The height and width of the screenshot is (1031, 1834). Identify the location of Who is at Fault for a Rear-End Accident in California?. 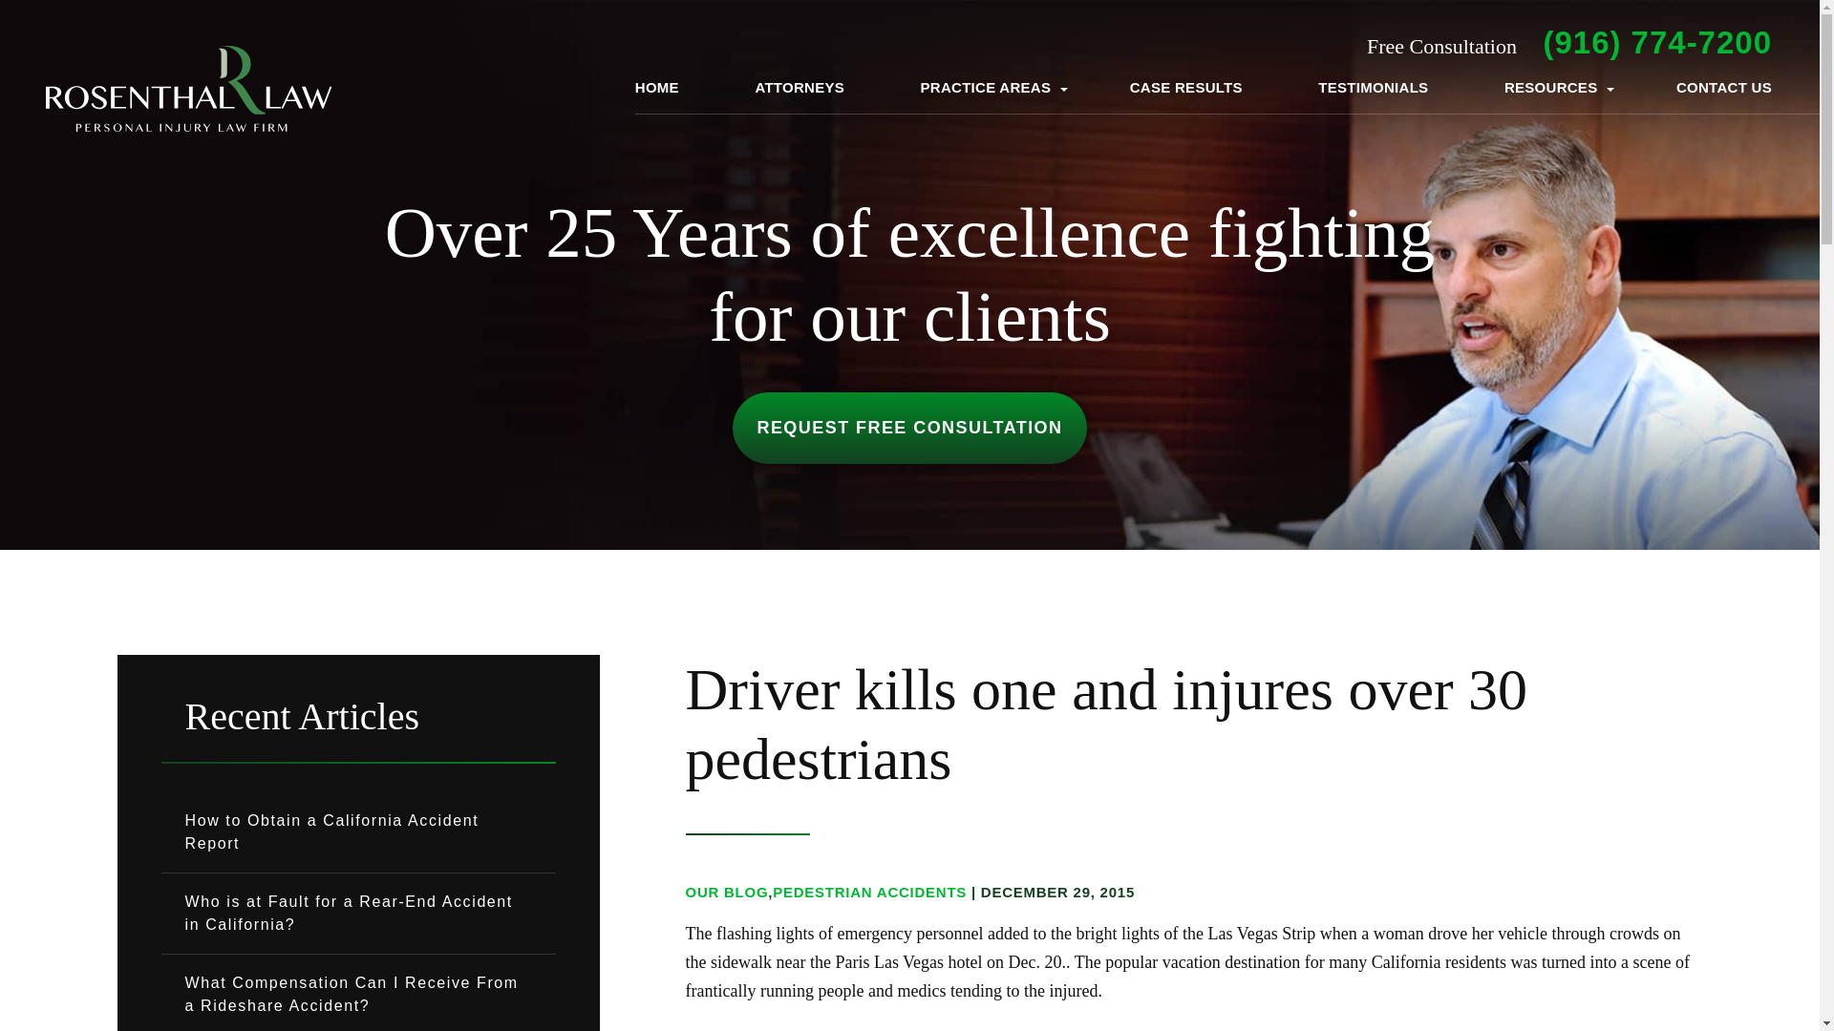
(357, 913).